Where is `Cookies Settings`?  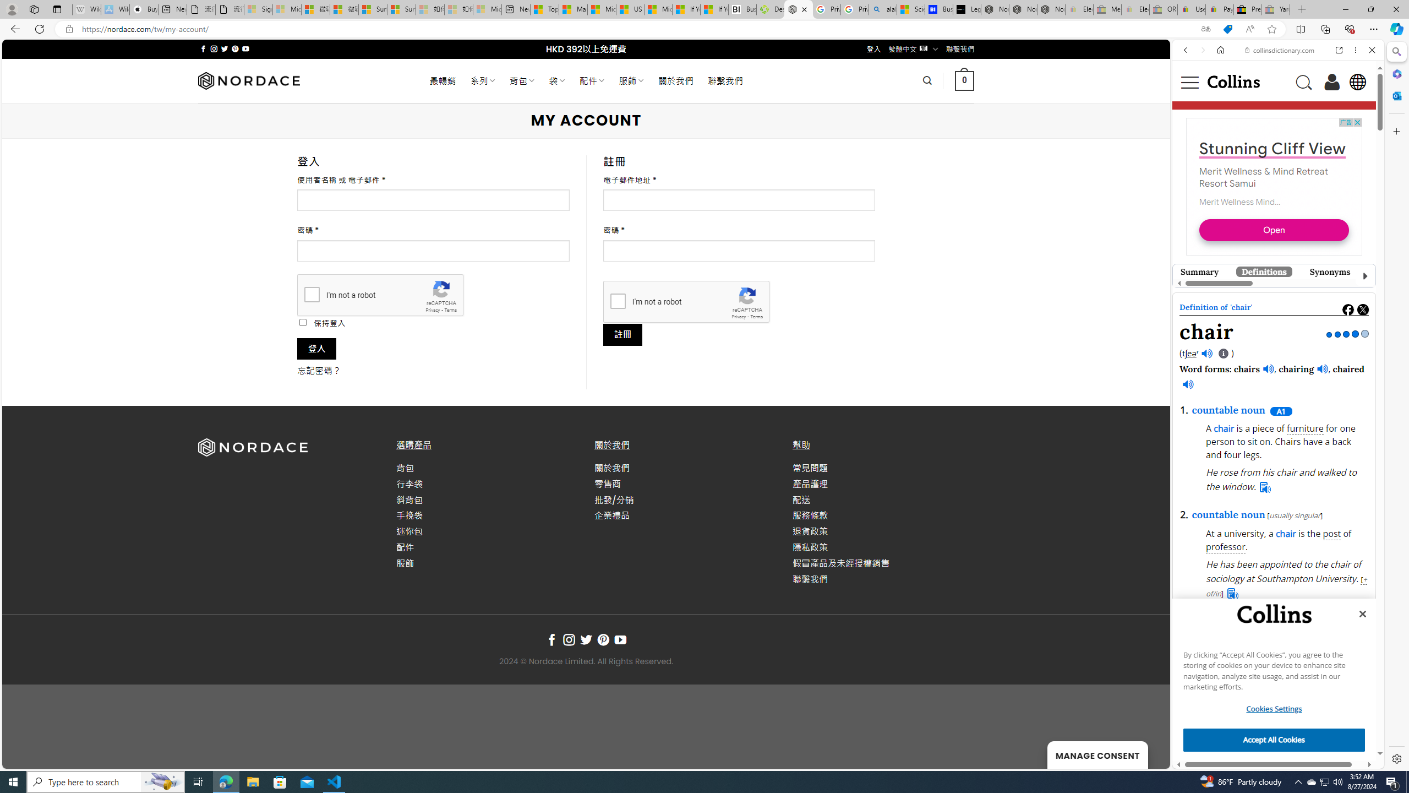
Cookies Settings is located at coordinates (1274, 709).